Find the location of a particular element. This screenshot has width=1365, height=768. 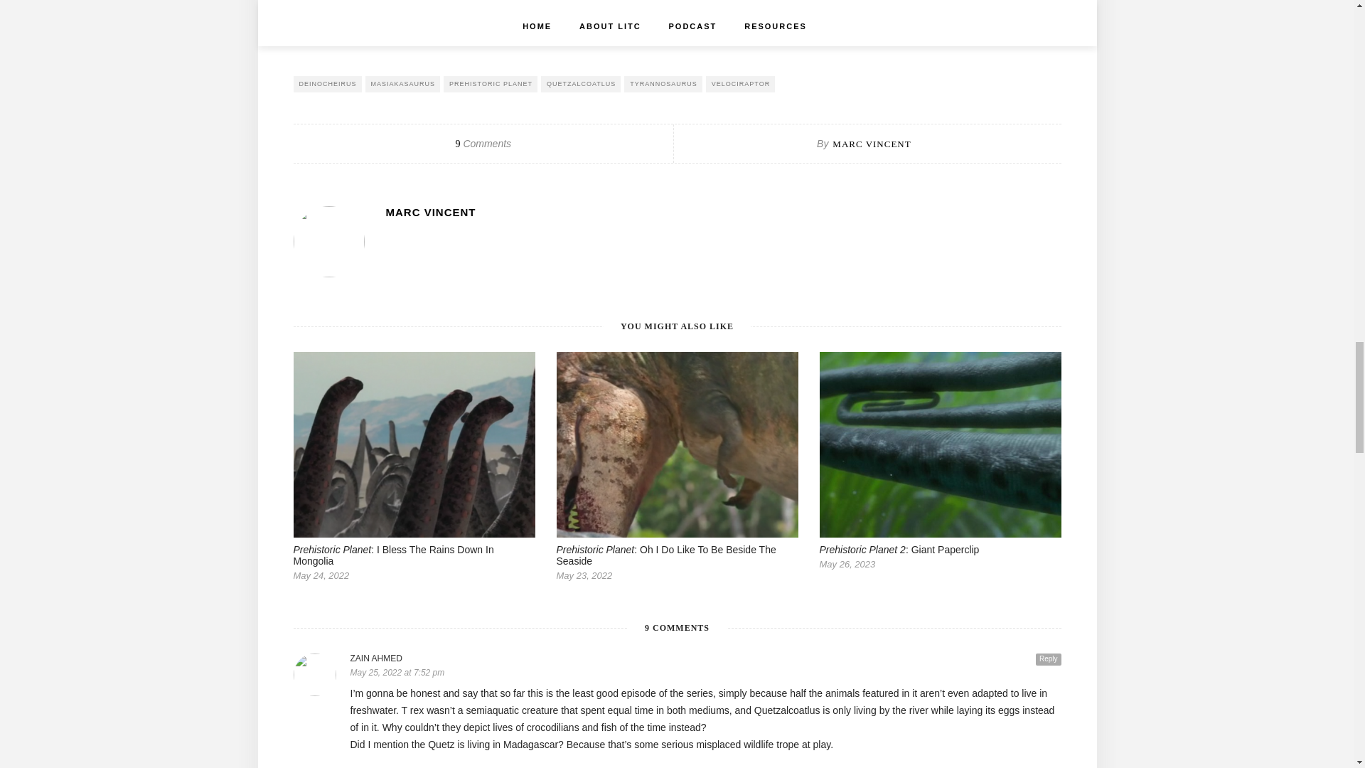

Prehistoric Planet 2: Snack Babies is located at coordinates (931, 3).